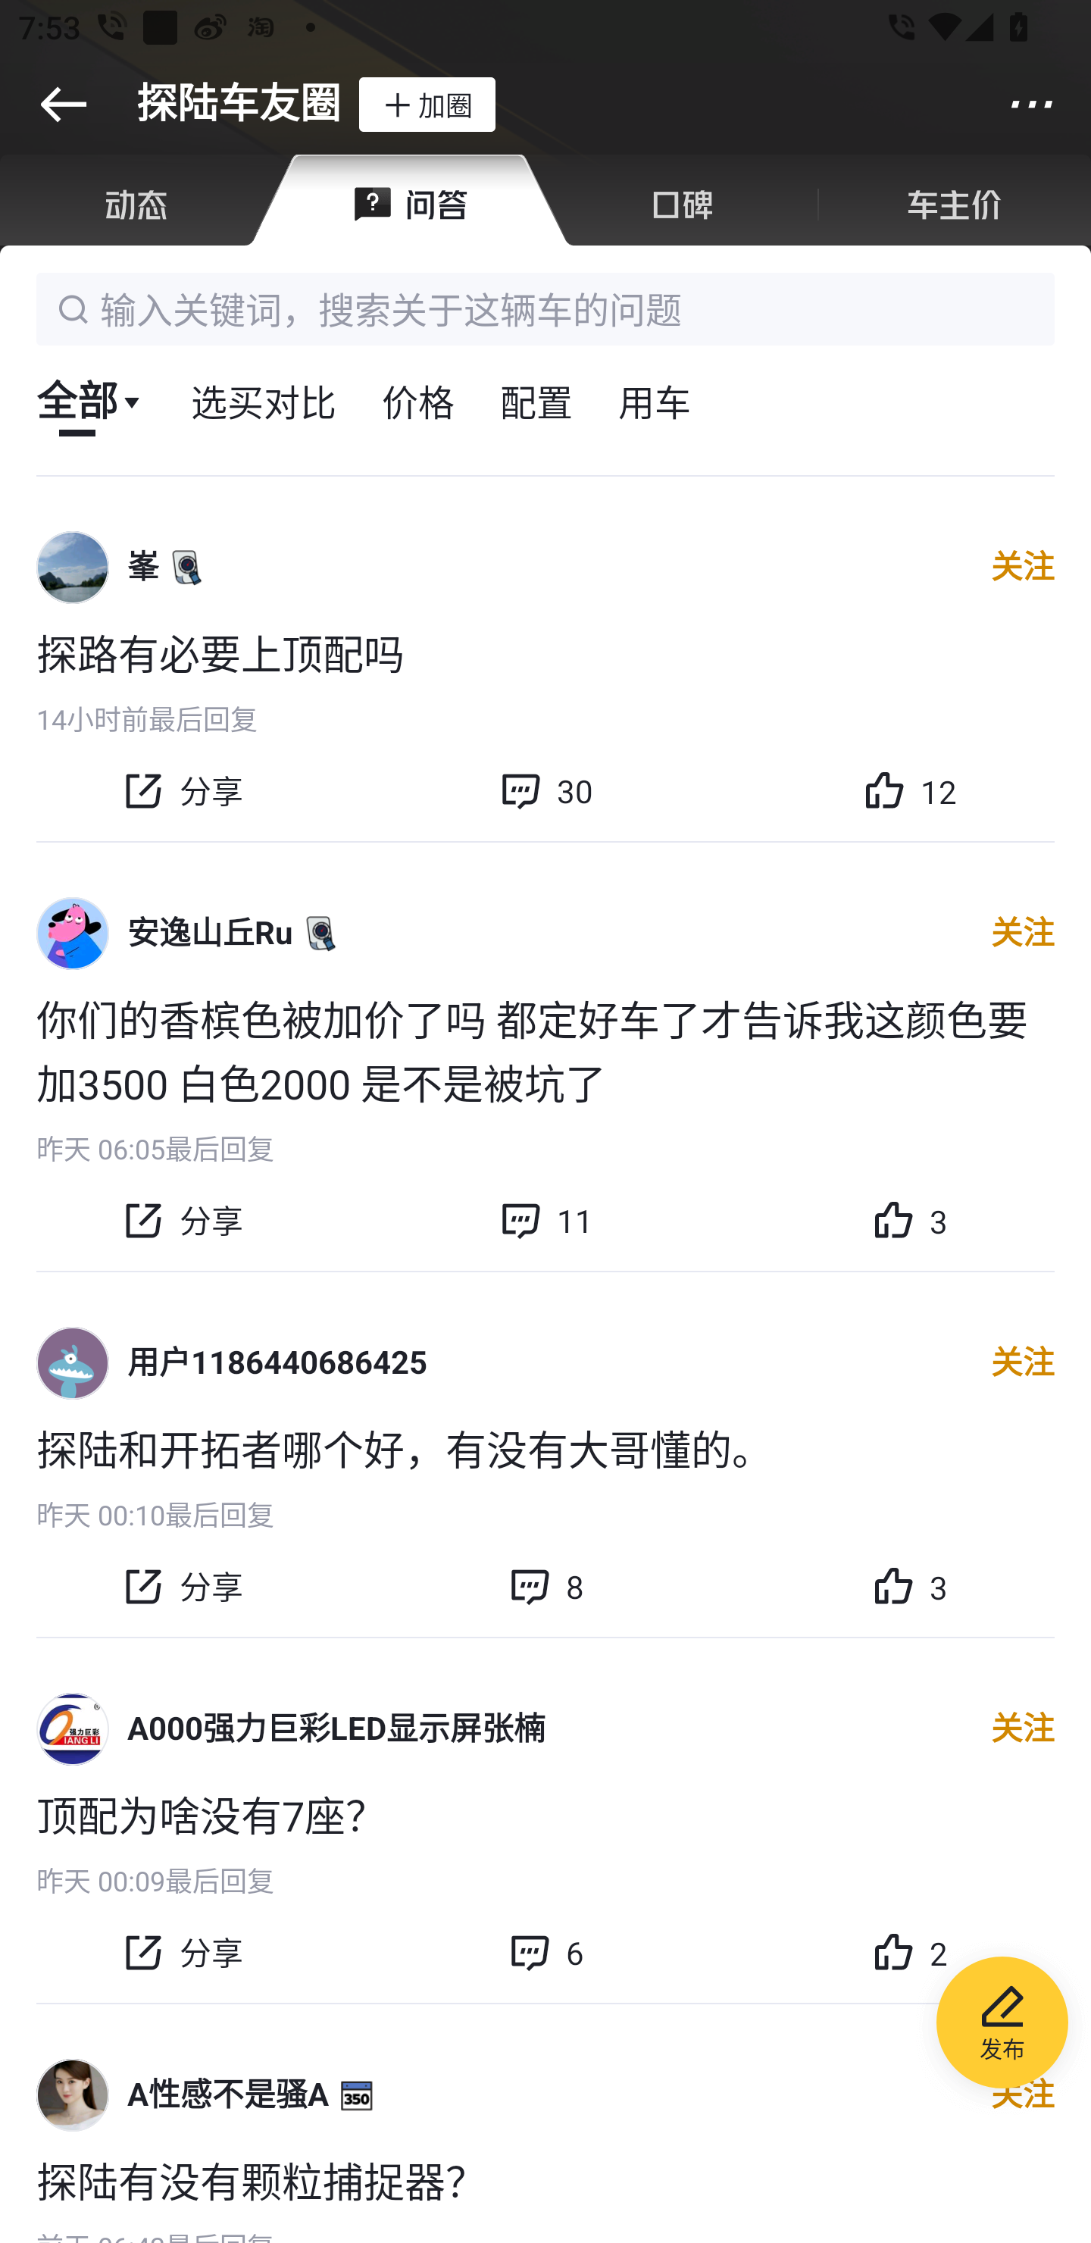 The height and width of the screenshot is (2243, 1091). What do you see at coordinates (63, 104) in the screenshot?
I see `` at bounding box center [63, 104].